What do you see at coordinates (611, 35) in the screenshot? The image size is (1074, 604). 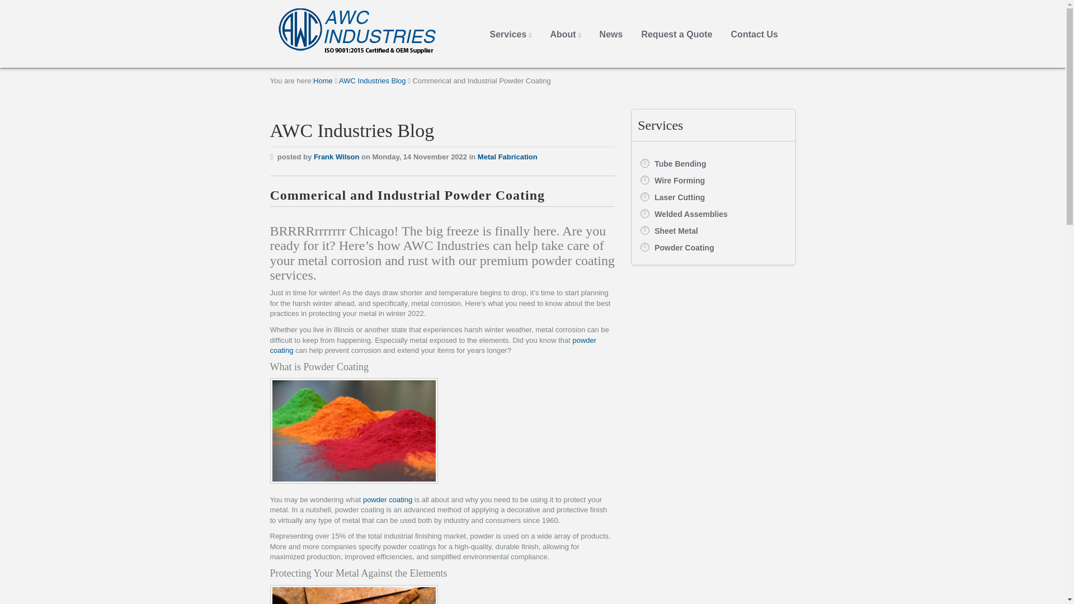 I see `News` at bounding box center [611, 35].